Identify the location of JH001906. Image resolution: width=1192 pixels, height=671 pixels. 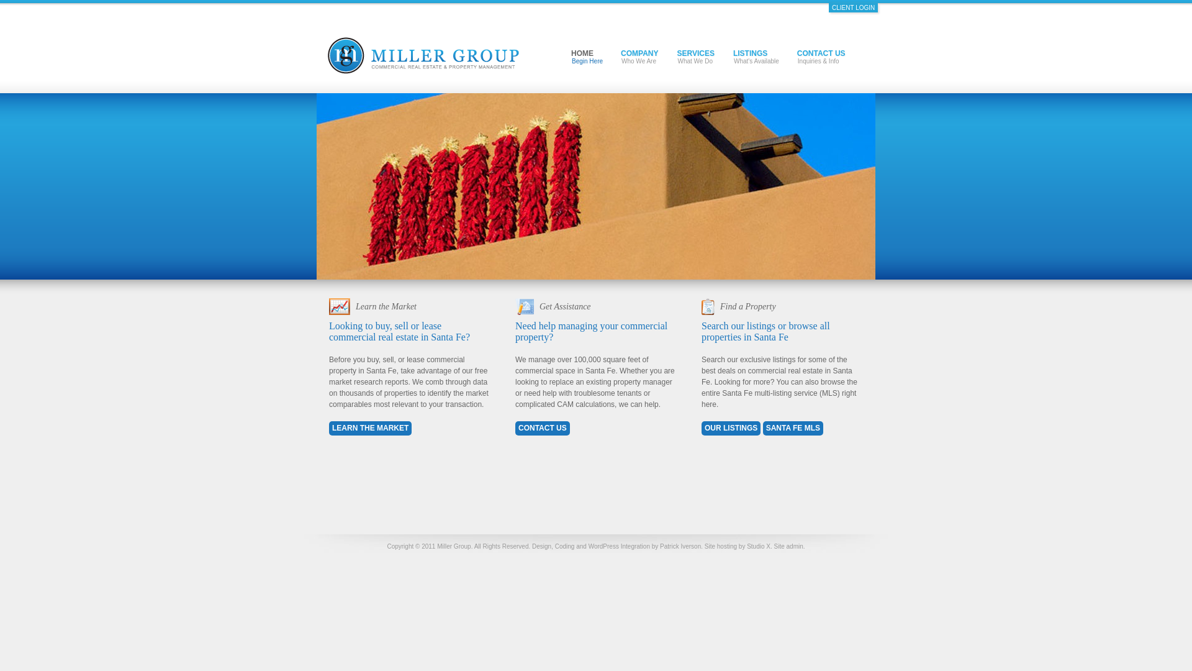
(695, 57).